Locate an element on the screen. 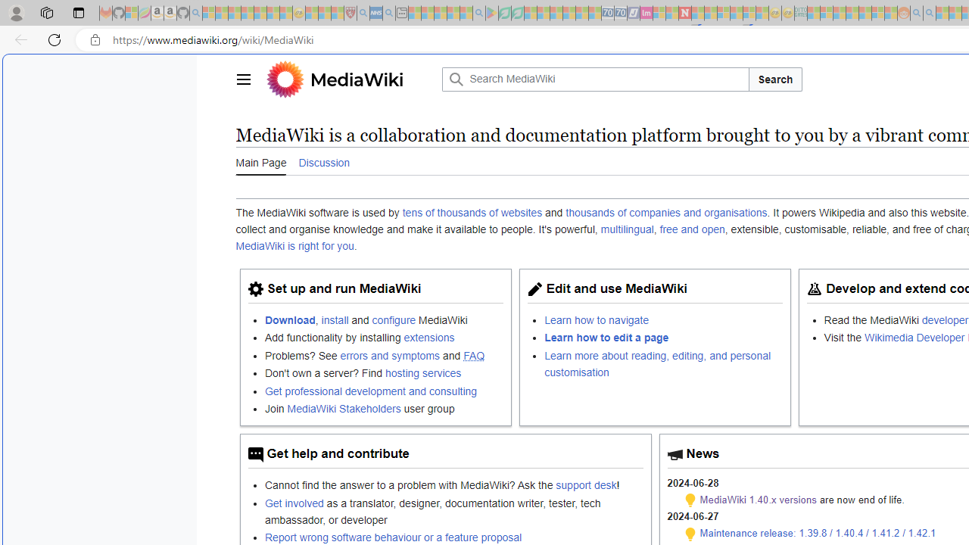 The image size is (969, 545). Main Page is located at coordinates (260, 161).